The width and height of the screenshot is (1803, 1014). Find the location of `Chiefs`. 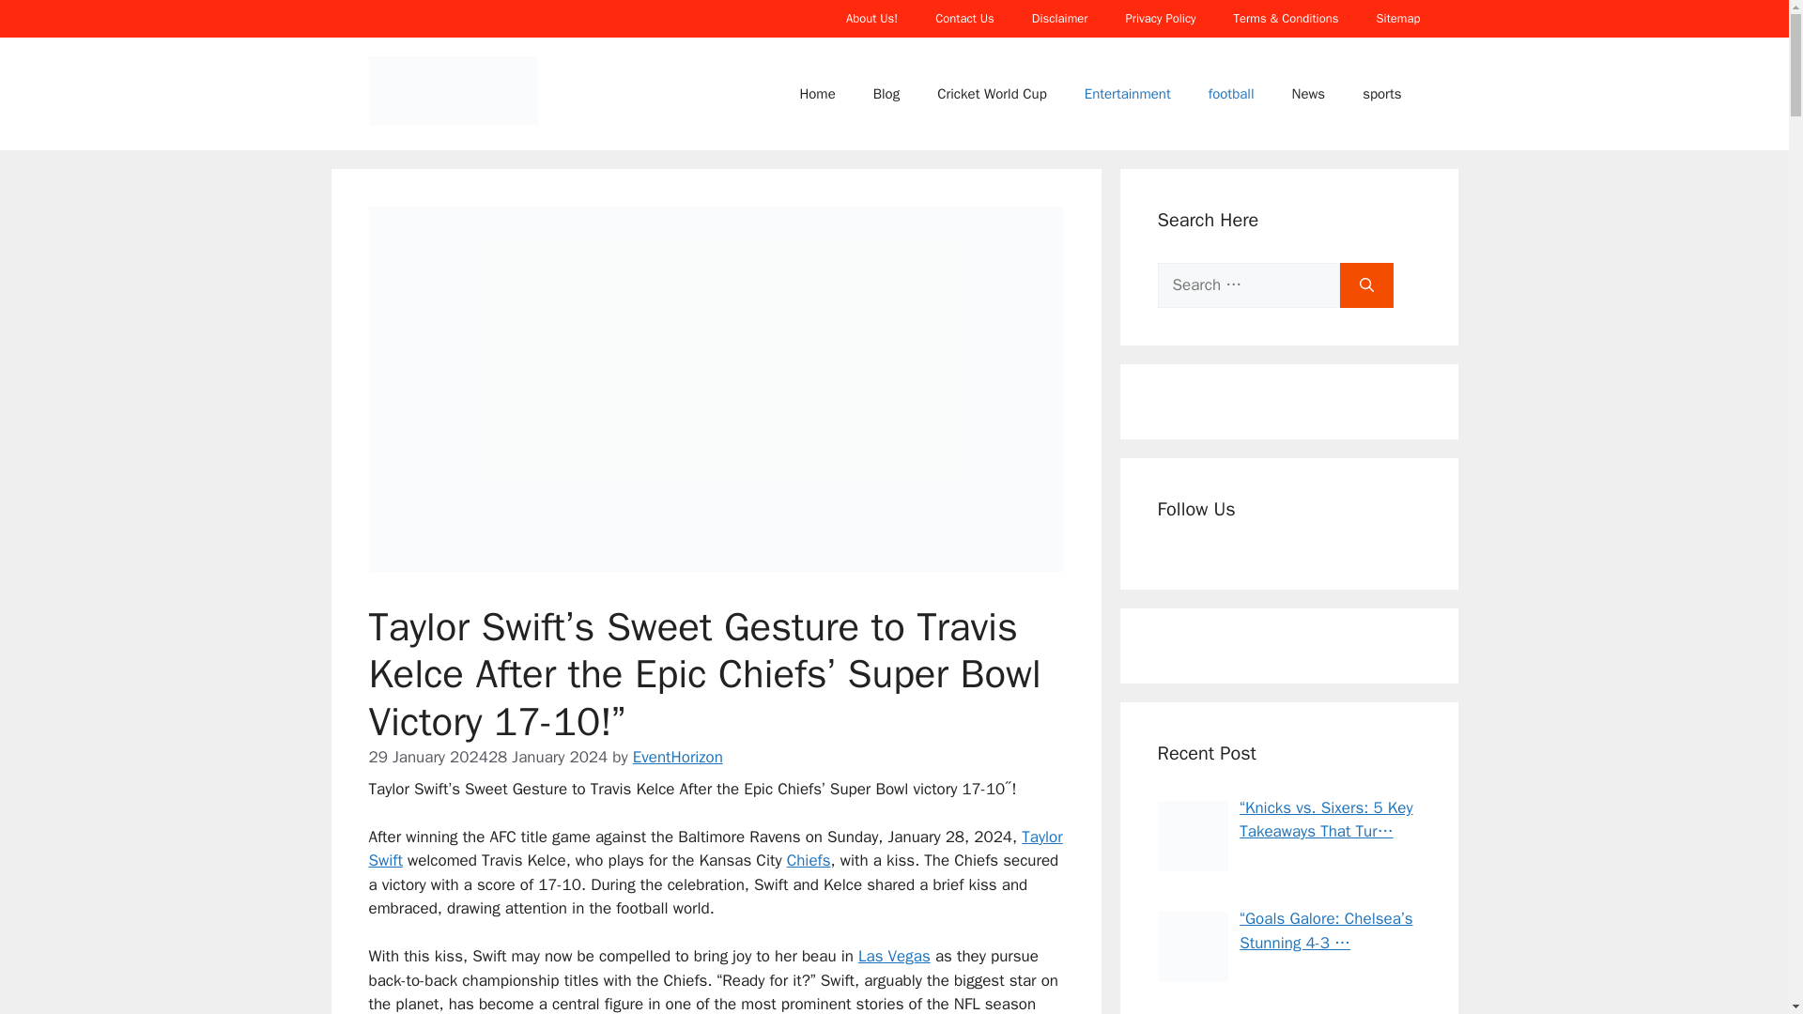

Chiefs is located at coordinates (809, 860).